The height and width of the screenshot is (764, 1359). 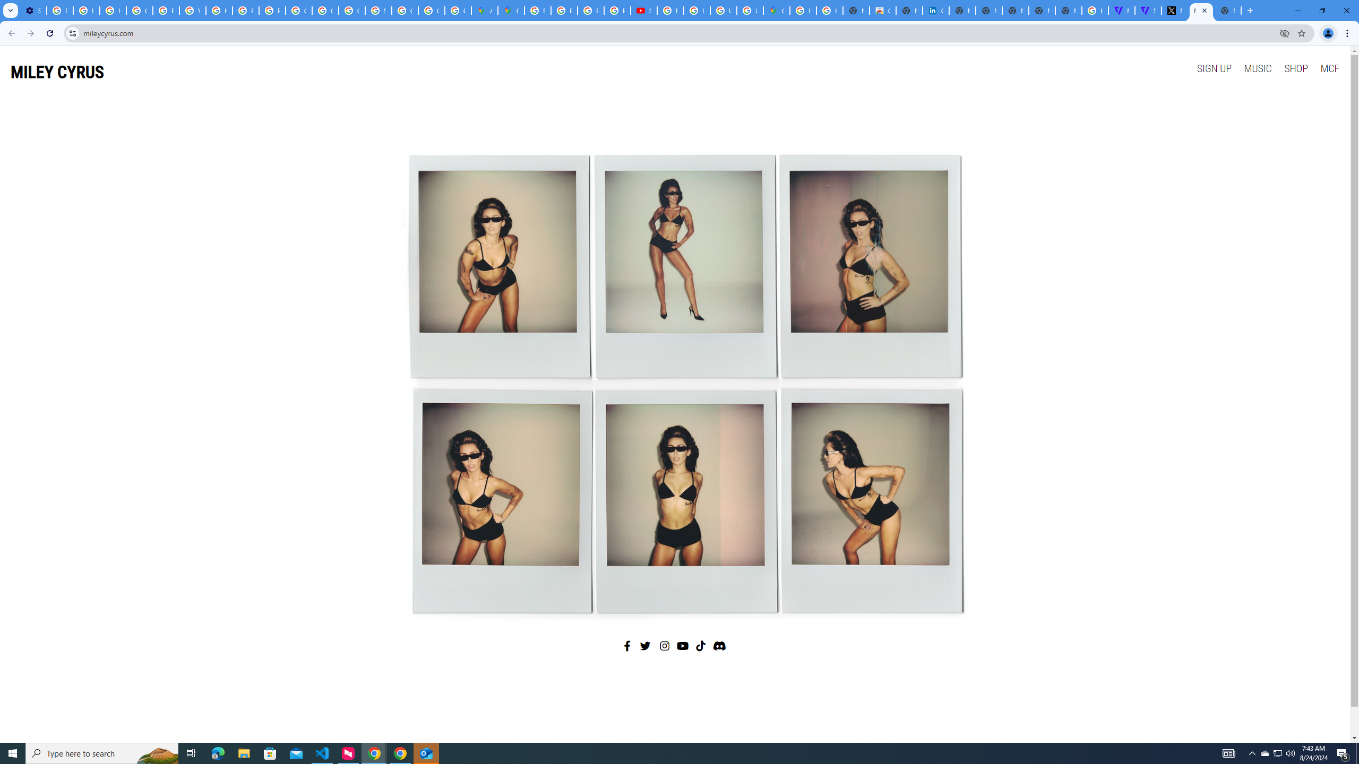 I want to click on Privacy Help Center - Policies Help, so click(x=246, y=11).